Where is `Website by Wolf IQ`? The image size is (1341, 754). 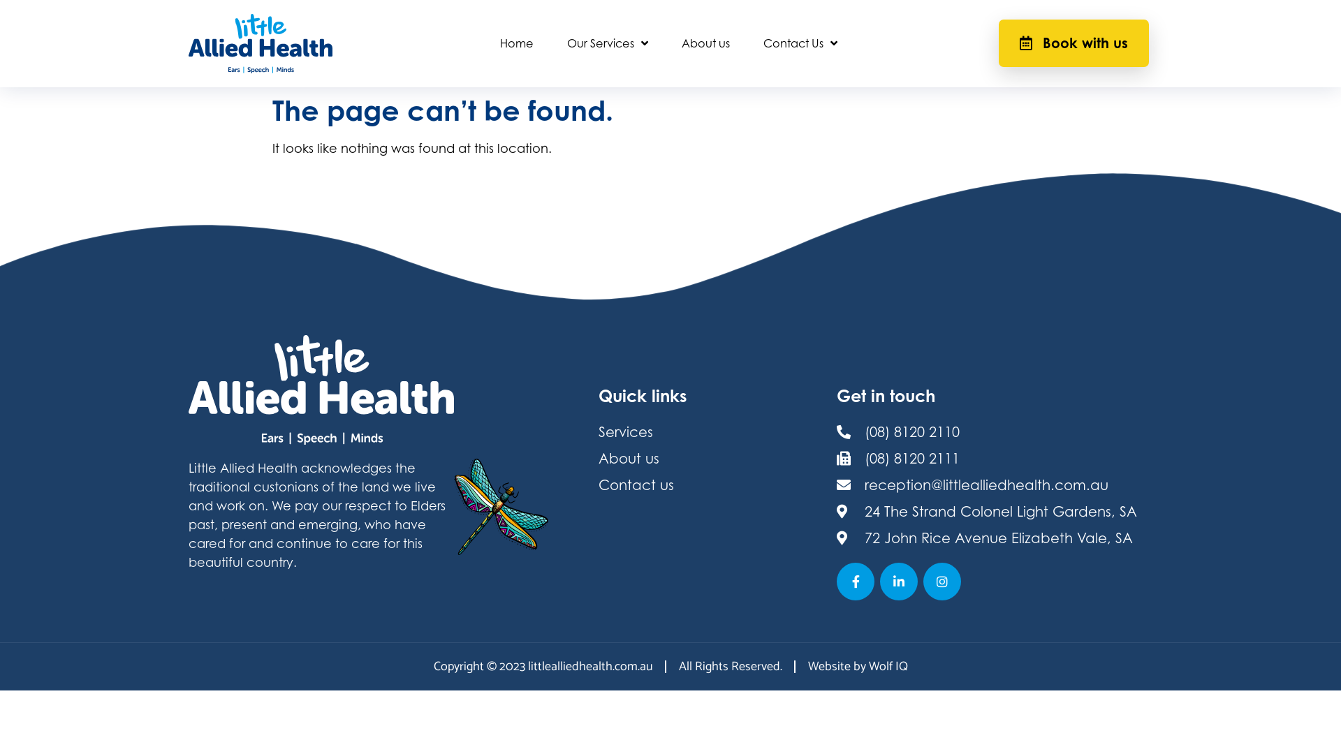 Website by Wolf IQ is located at coordinates (858, 667).